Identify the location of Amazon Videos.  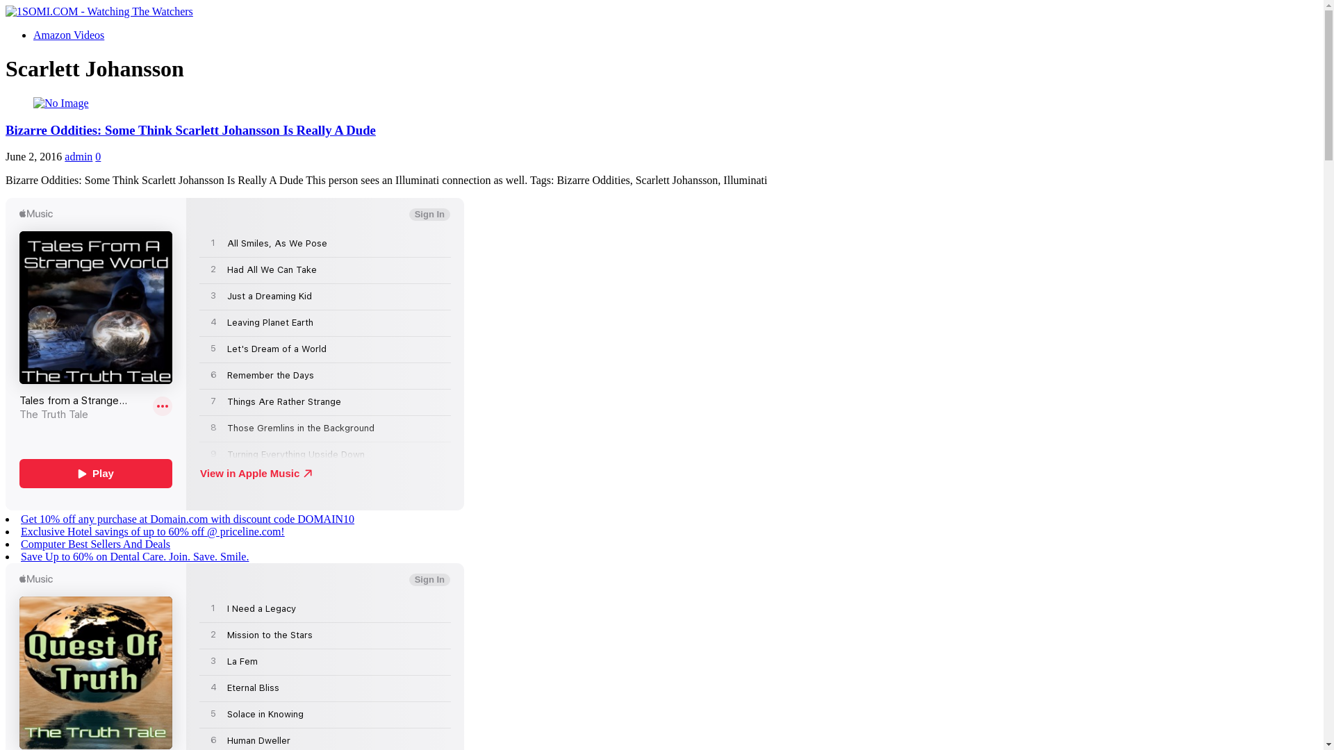
(69, 35).